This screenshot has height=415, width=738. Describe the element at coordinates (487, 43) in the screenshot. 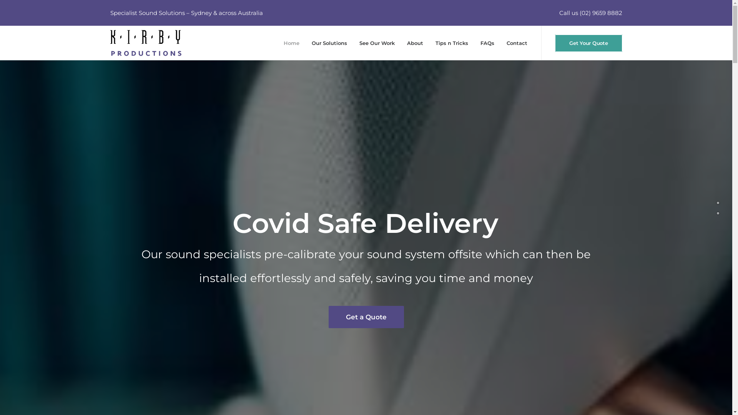

I see `FAQs` at that location.